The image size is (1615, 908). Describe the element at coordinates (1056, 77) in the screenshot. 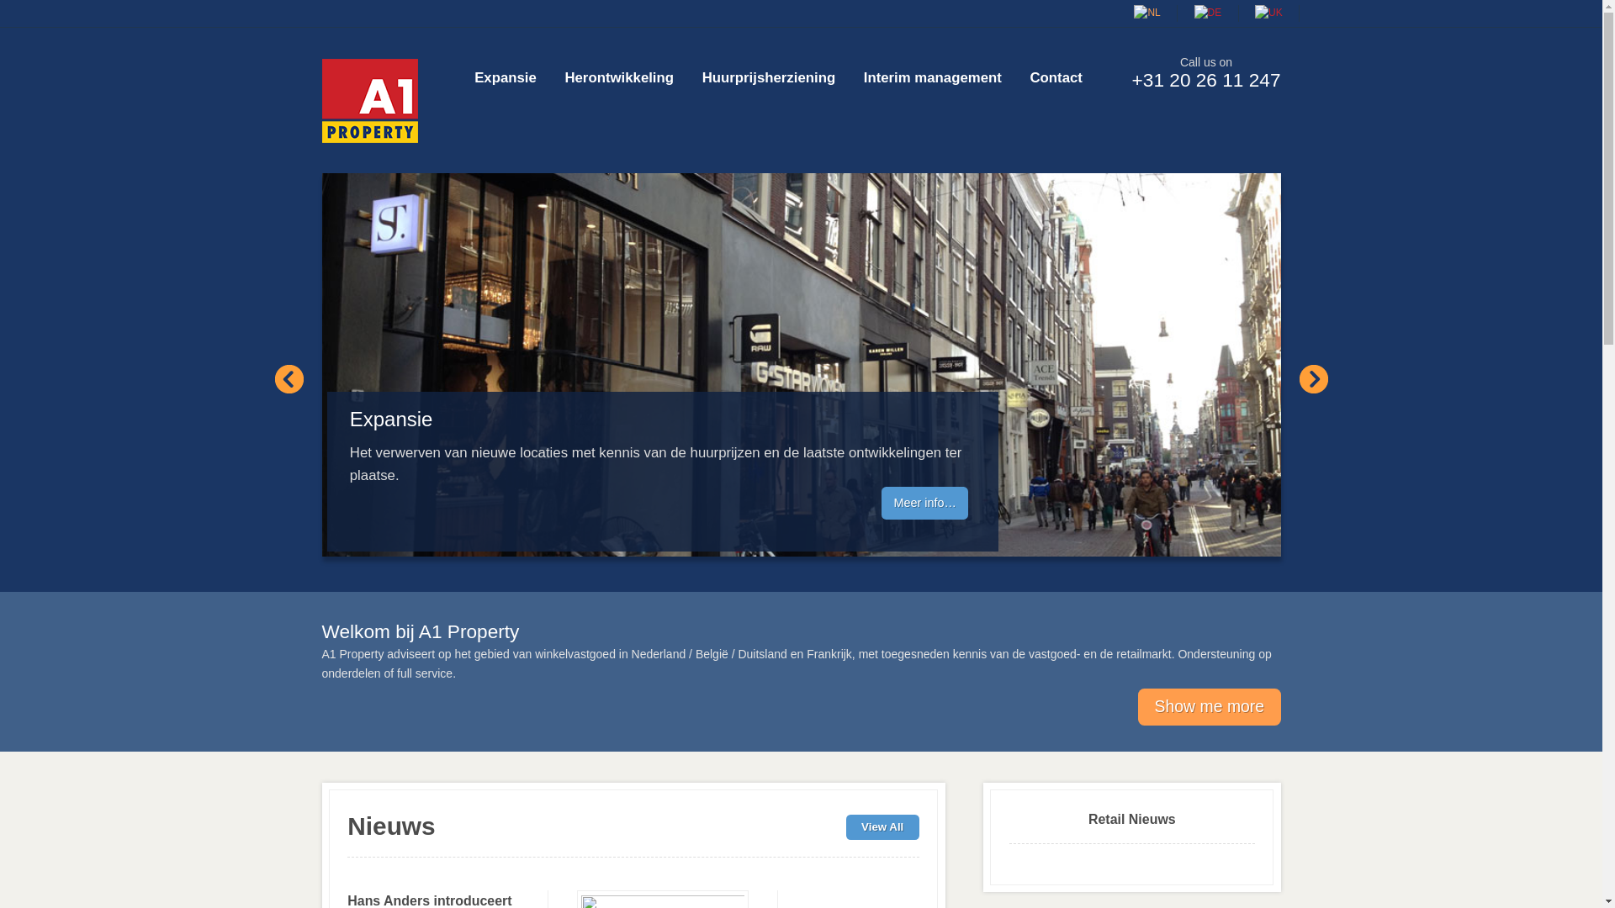

I see `Contact` at that location.